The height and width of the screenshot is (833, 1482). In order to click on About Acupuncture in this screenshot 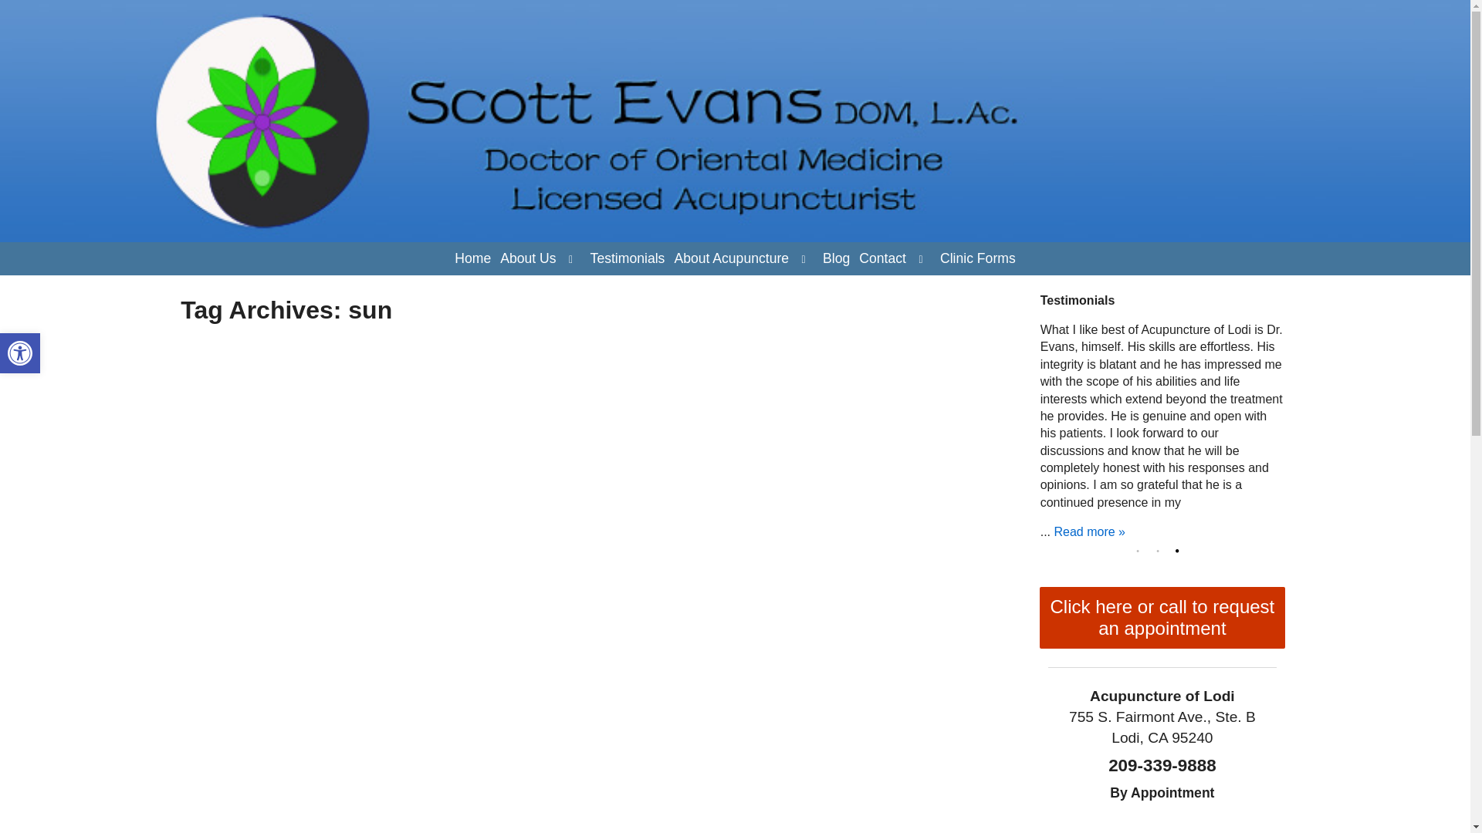, I will do `click(883, 259)`.